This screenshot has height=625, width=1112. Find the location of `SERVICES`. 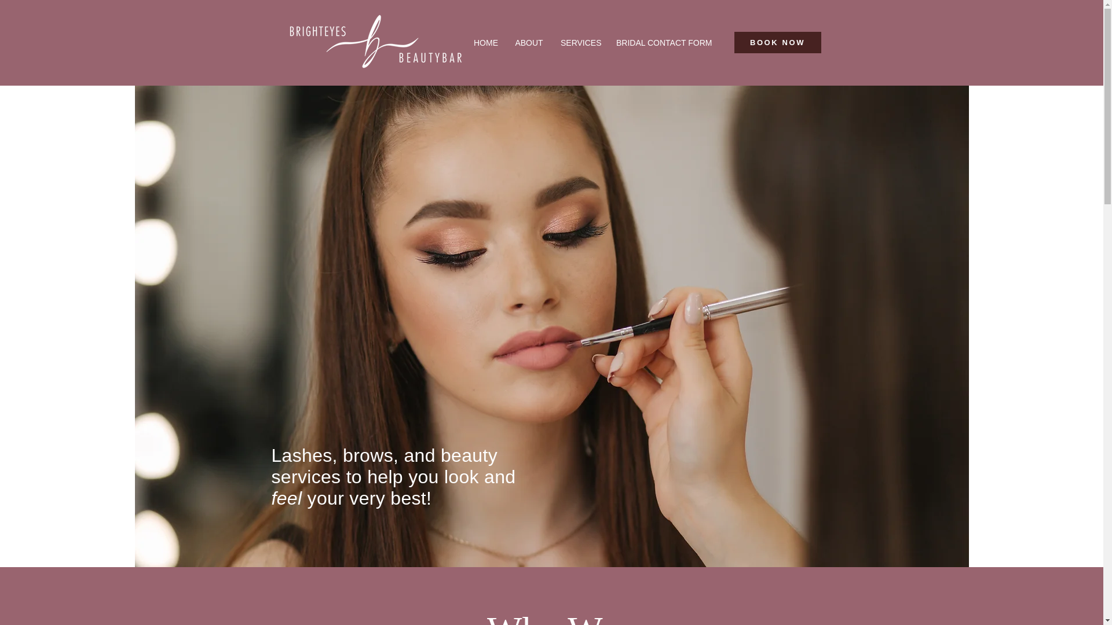

SERVICES is located at coordinates (579, 43).